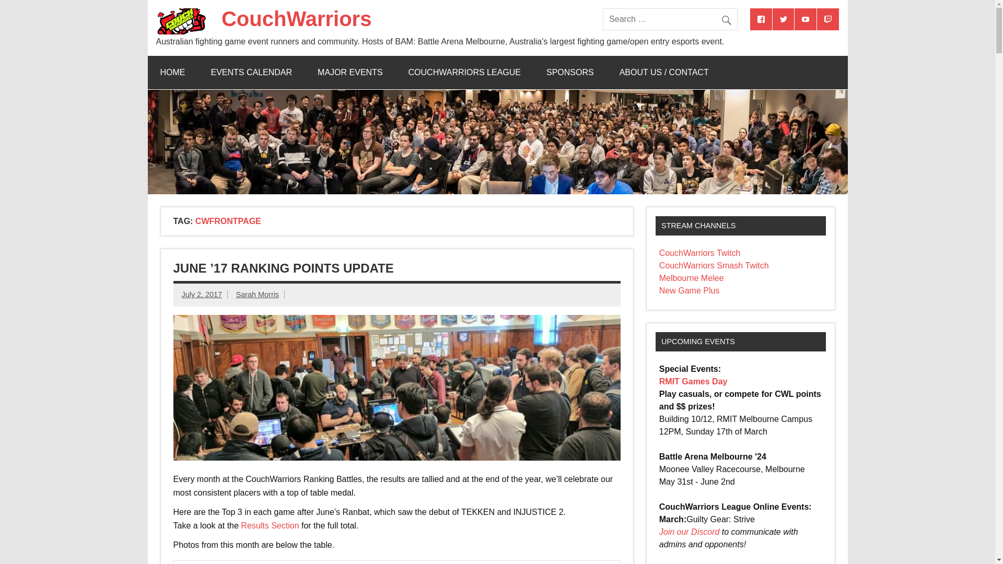 This screenshot has height=564, width=1003. Describe the element at coordinates (296, 19) in the screenshot. I see `CouchWarriors` at that location.